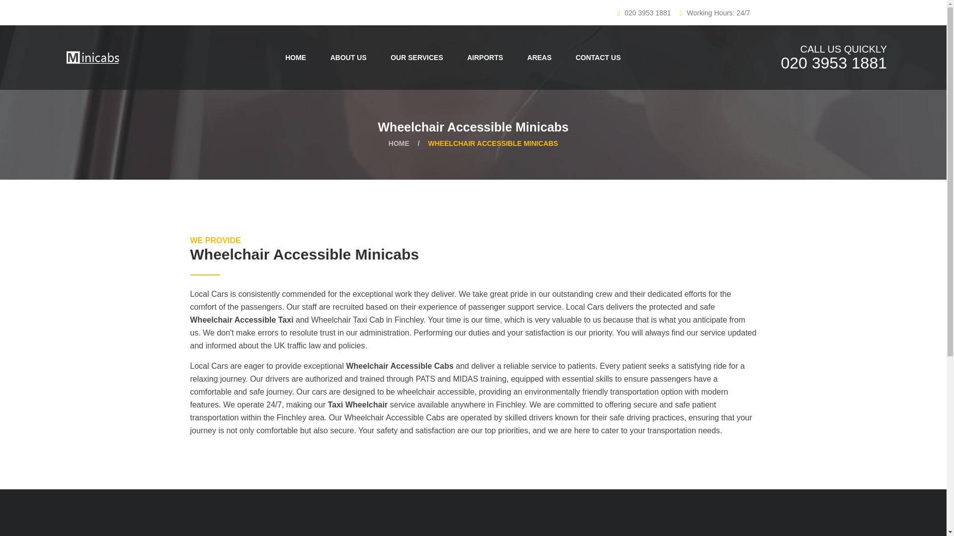  Describe the element at coordinates (485, 58) in the screenshot. I see `AIRPORTS` at that location.